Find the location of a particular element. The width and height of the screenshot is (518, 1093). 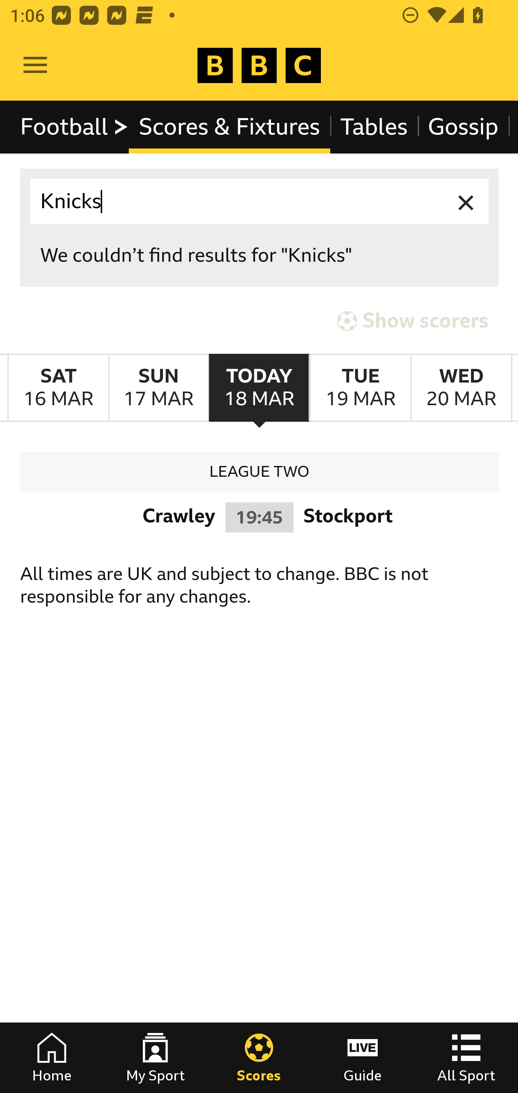

Knicks is located at coordinates (260, 201).